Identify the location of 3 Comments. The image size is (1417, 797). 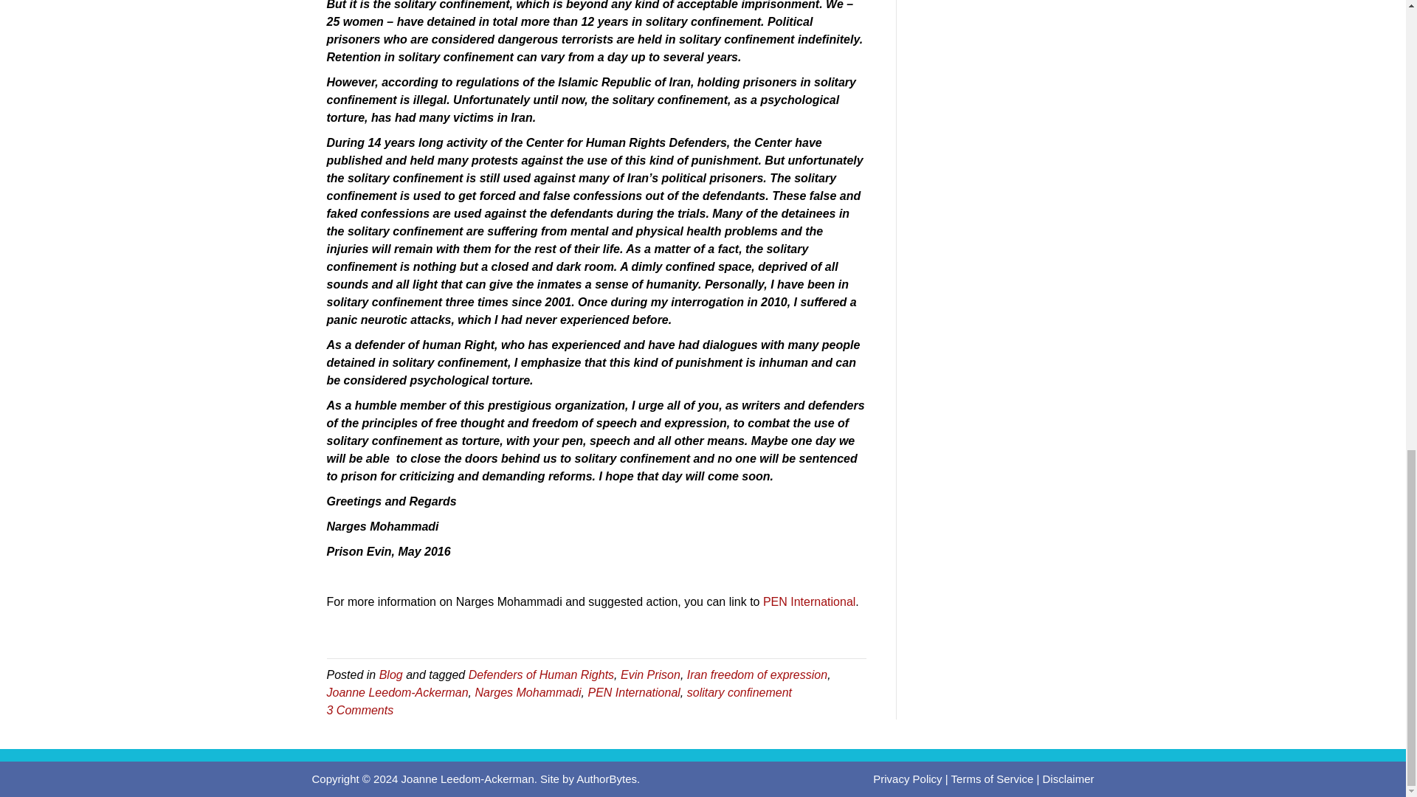
(359, 710).